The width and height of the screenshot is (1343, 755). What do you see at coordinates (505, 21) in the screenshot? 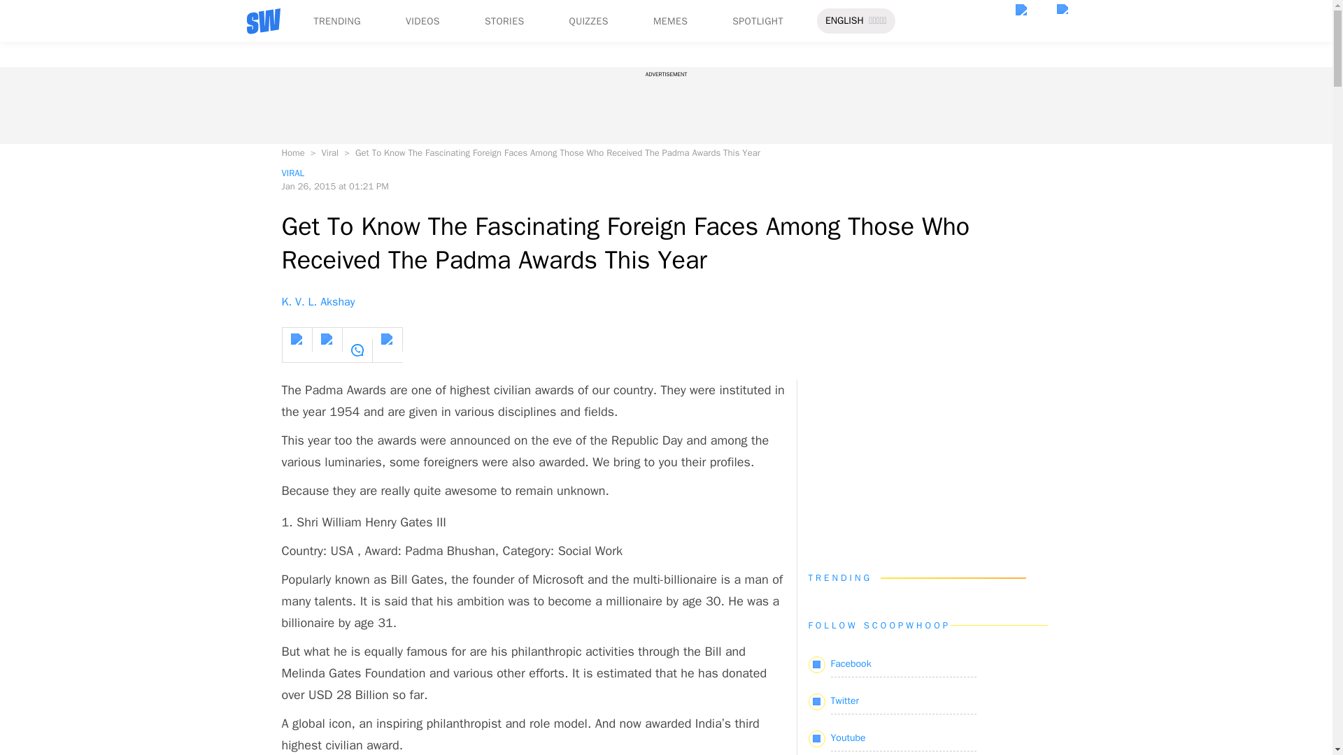
I see `STORIES` at bounding box center [505, 21].